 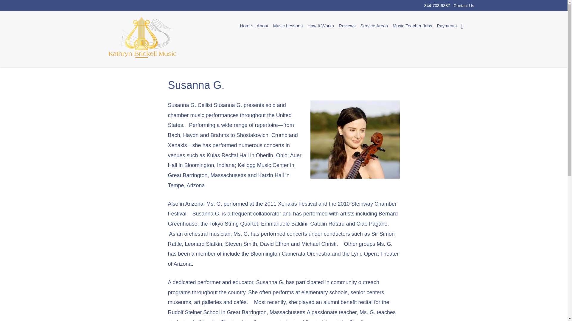 I want to click on Home, so click(x=246, y=26).